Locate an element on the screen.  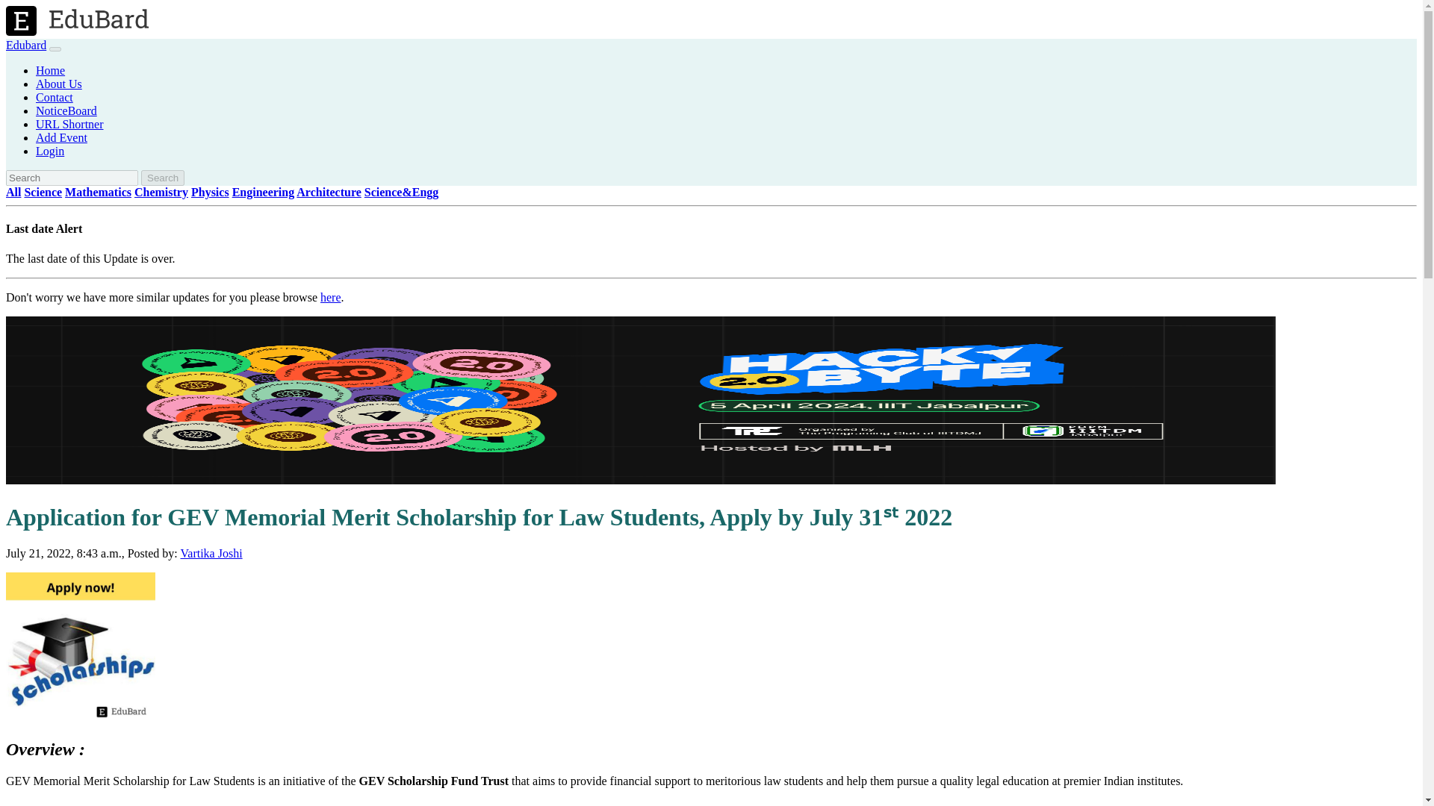
NoticeBoard is located at coordinates (66, 110).